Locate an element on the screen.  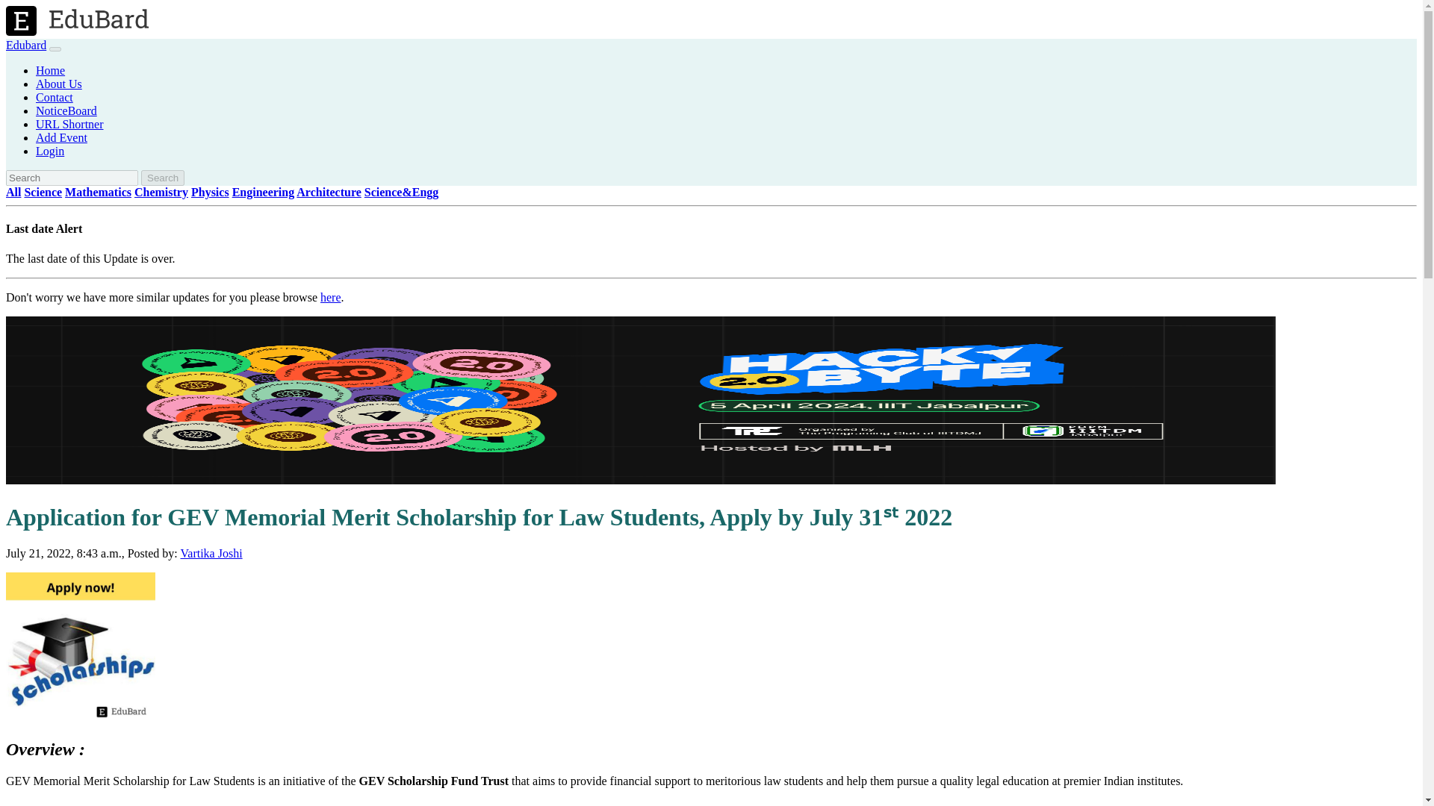
NoticeBoard is located at coordinates (66, 110).